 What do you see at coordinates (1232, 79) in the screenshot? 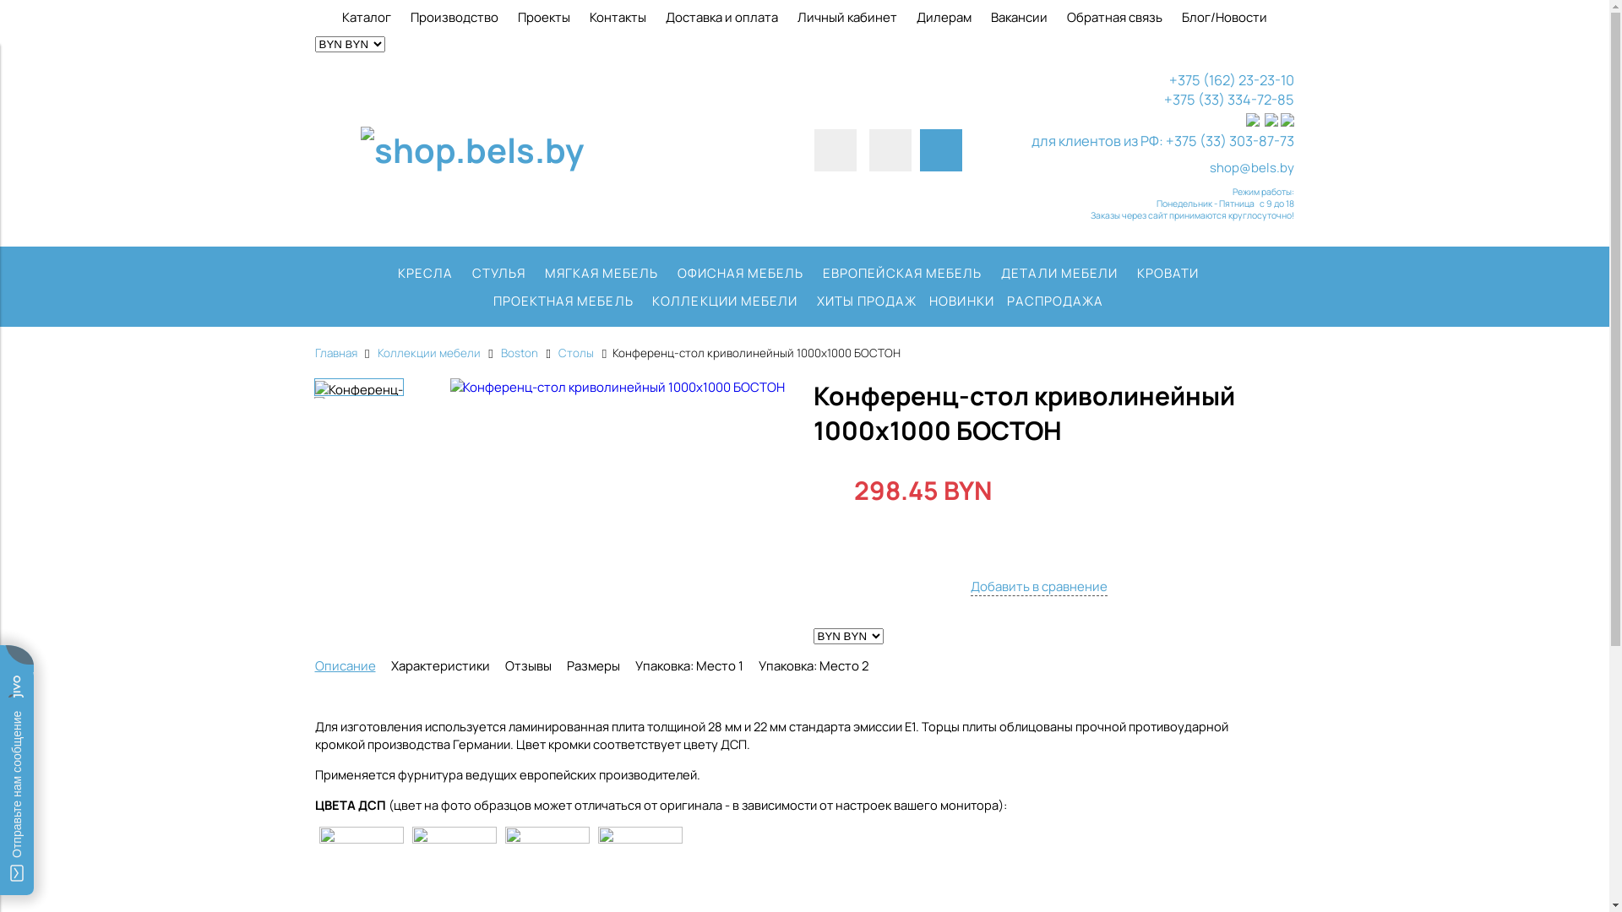
I see `+375 (162) 23-23-10` at bounding box center [1232, 79].